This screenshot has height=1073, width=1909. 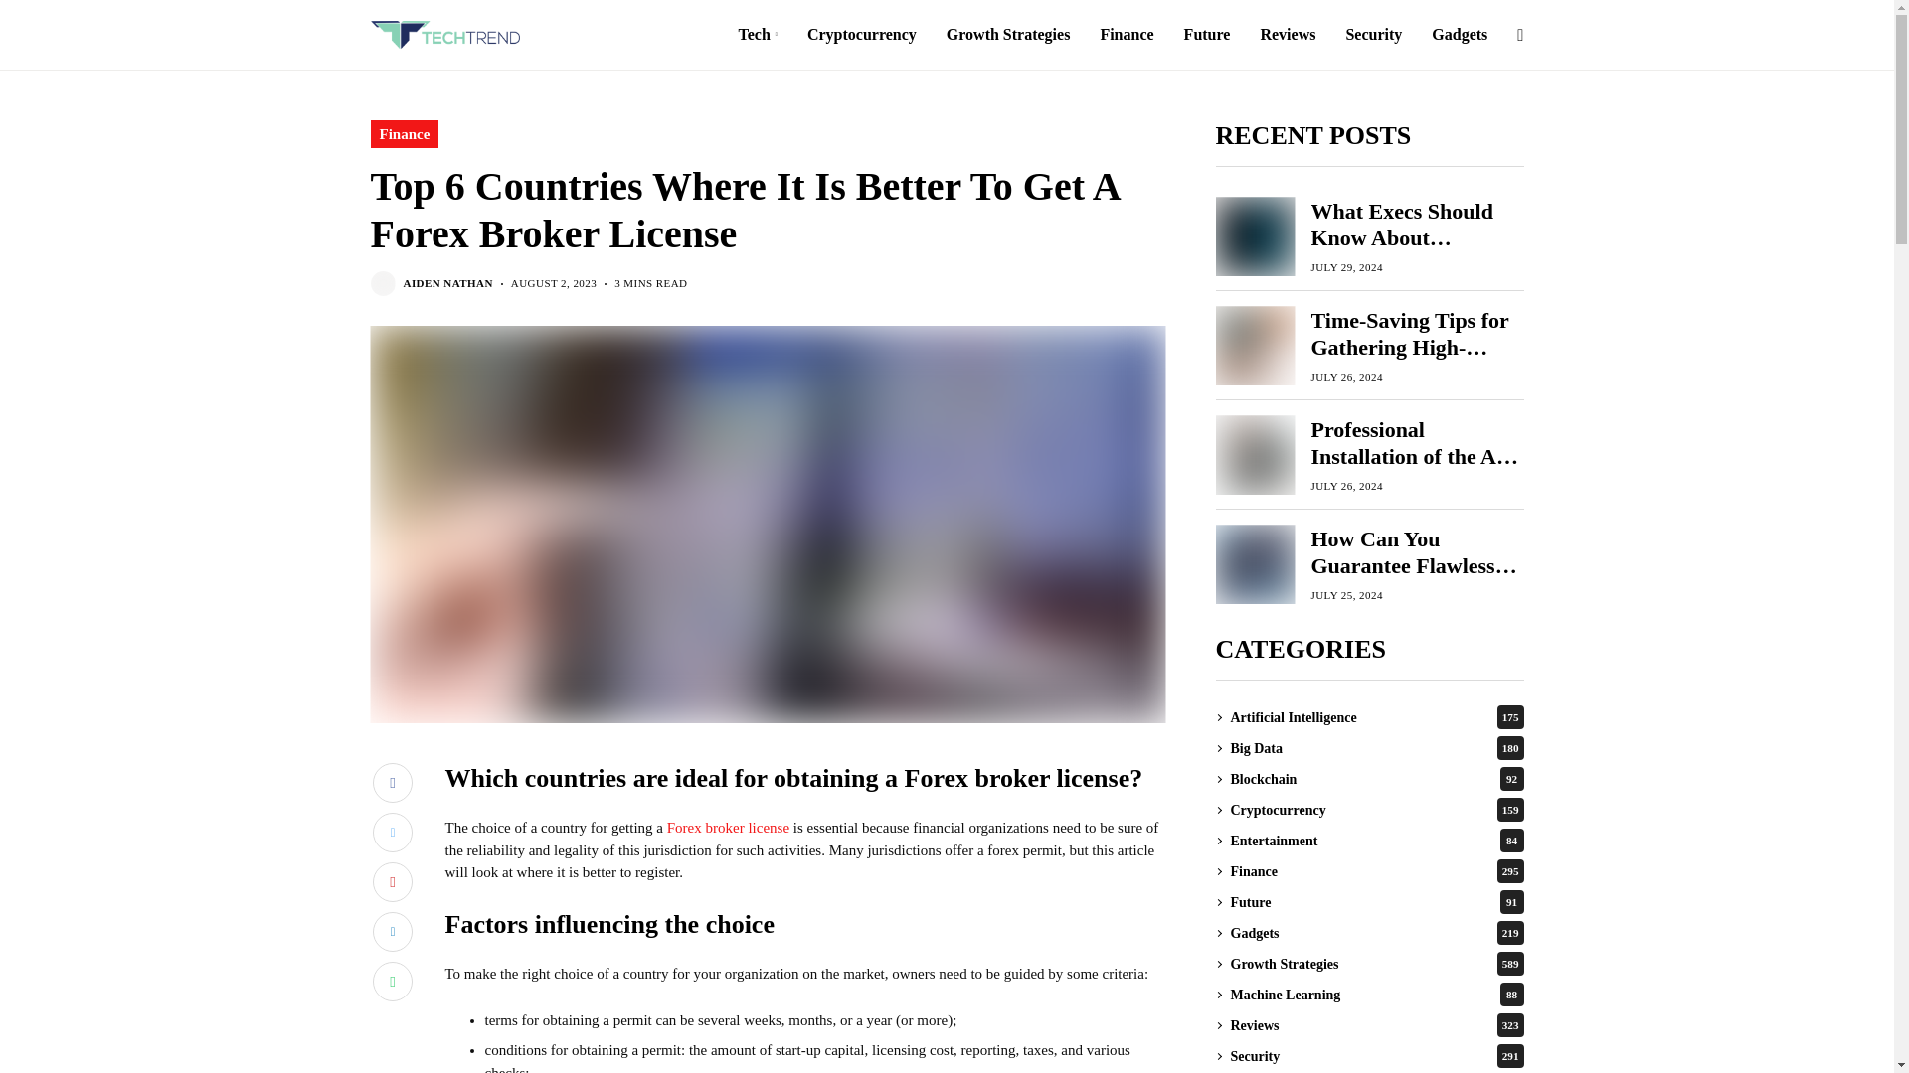 What do you see at coordinates (447, 282) in the screenshot?
I see `Posts by Aiden Nathan` at bounding box center [447, 282].